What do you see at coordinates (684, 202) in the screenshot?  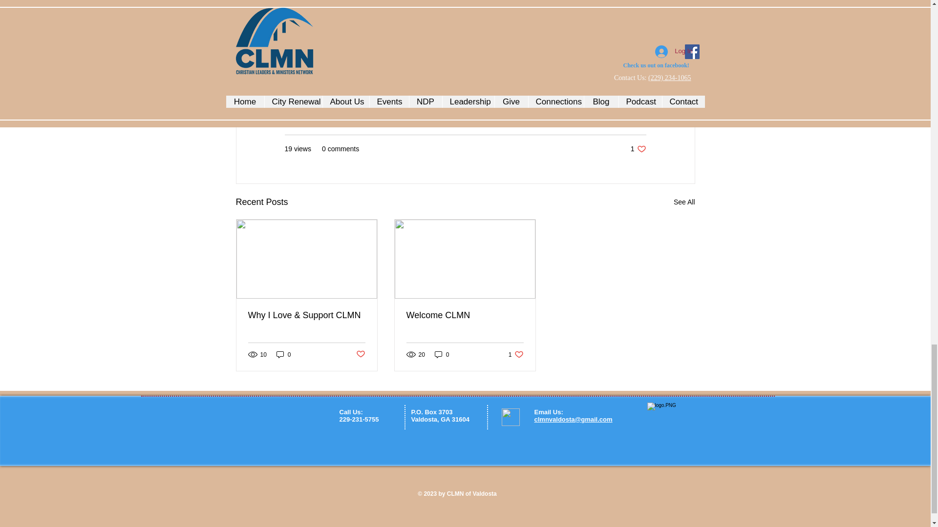 I see `Post not marked as liked` at bounding box center [684, 202].